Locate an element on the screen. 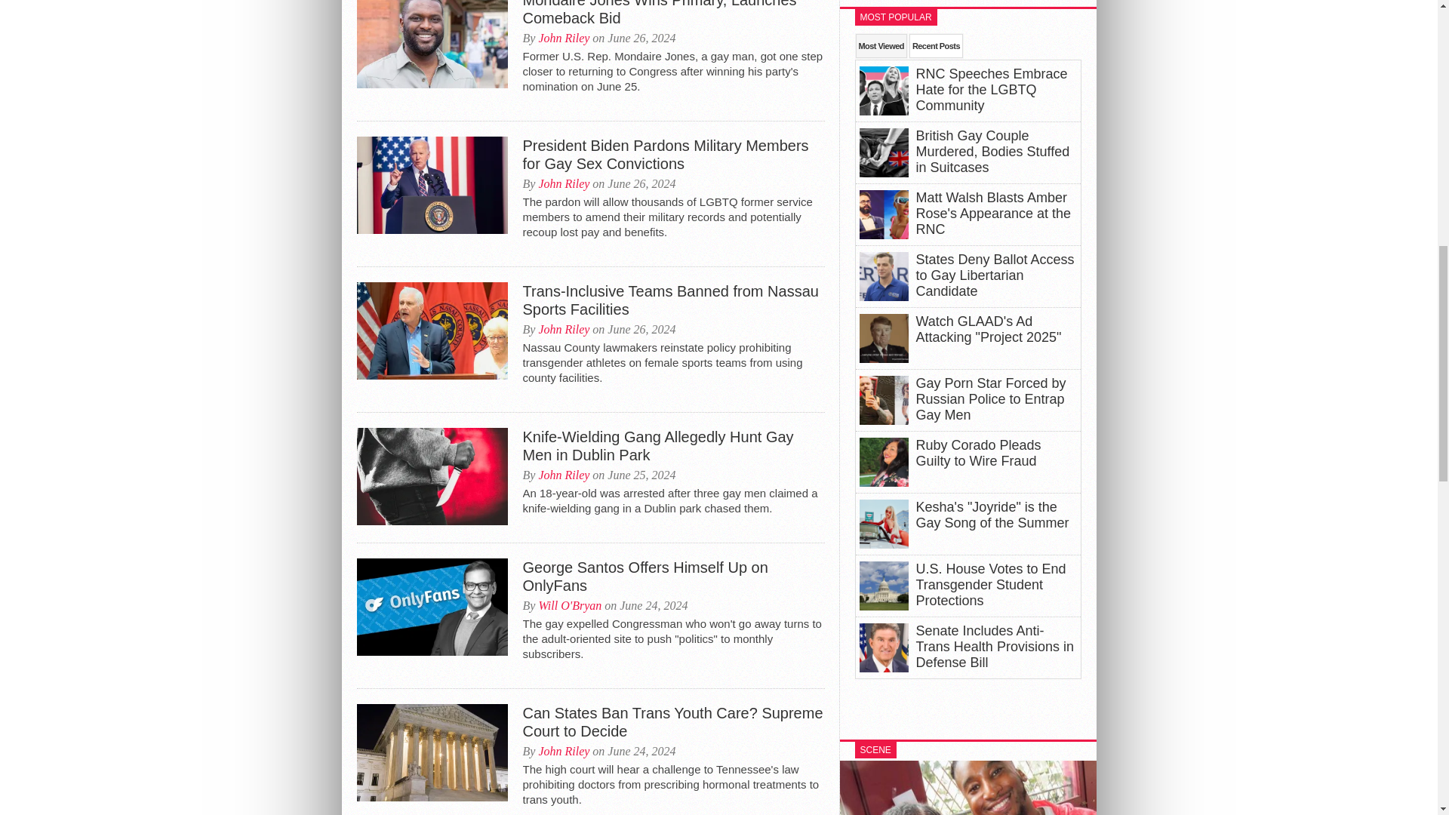 This screenshot has height=815, width=1449. Posts by John Riley is located at coordinates (563, 475).